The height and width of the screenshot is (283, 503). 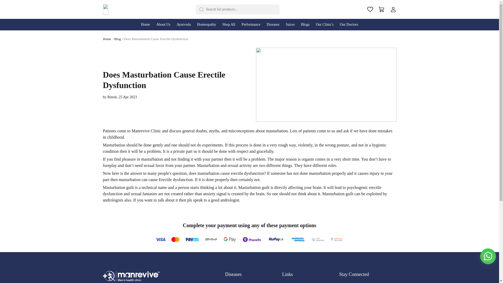 I want to click on Blogs, so click(x=305, y=25).